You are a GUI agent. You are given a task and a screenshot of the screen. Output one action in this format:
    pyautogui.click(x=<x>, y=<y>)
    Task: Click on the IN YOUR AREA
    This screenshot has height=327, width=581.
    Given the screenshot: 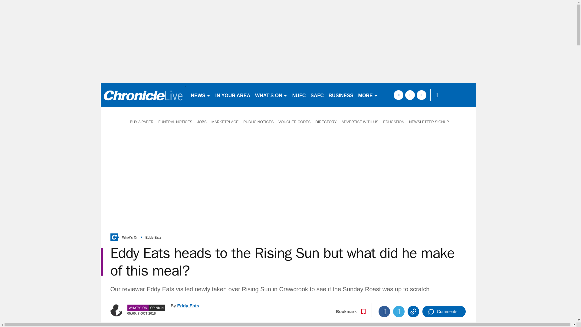 What is the action you would take?
    pyautogui.click(x=233, y=95)
    